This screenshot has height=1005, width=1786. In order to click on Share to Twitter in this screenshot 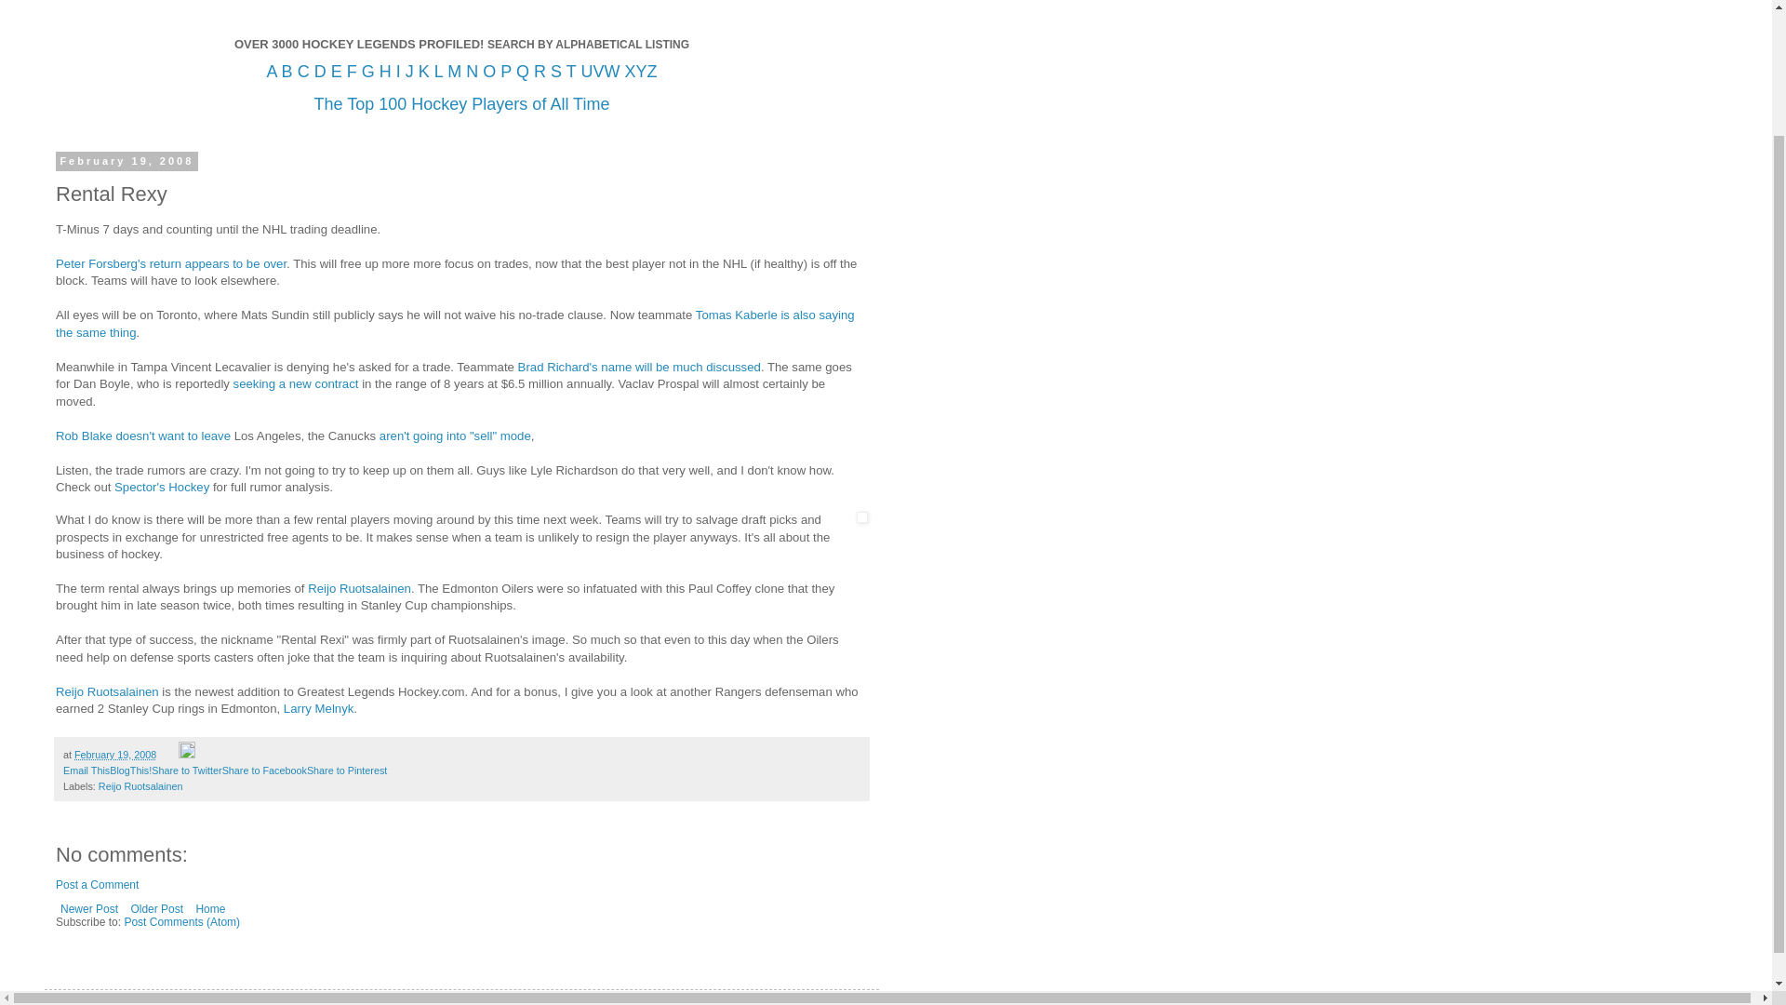, I will do `click(186, 770)`.